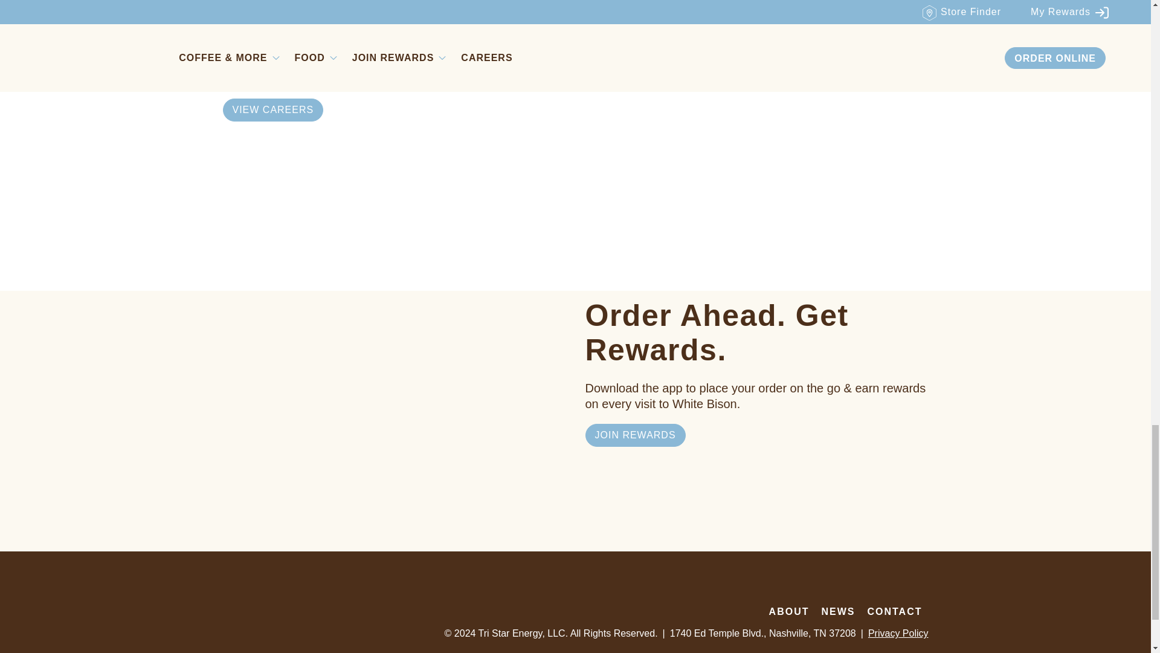 Image resolution: width=1160 pixels, height=653 pixels. What do you see at coordinates (894, 611) in the screenshot?
I see `CONTACT` at bounding box center [894, 611].